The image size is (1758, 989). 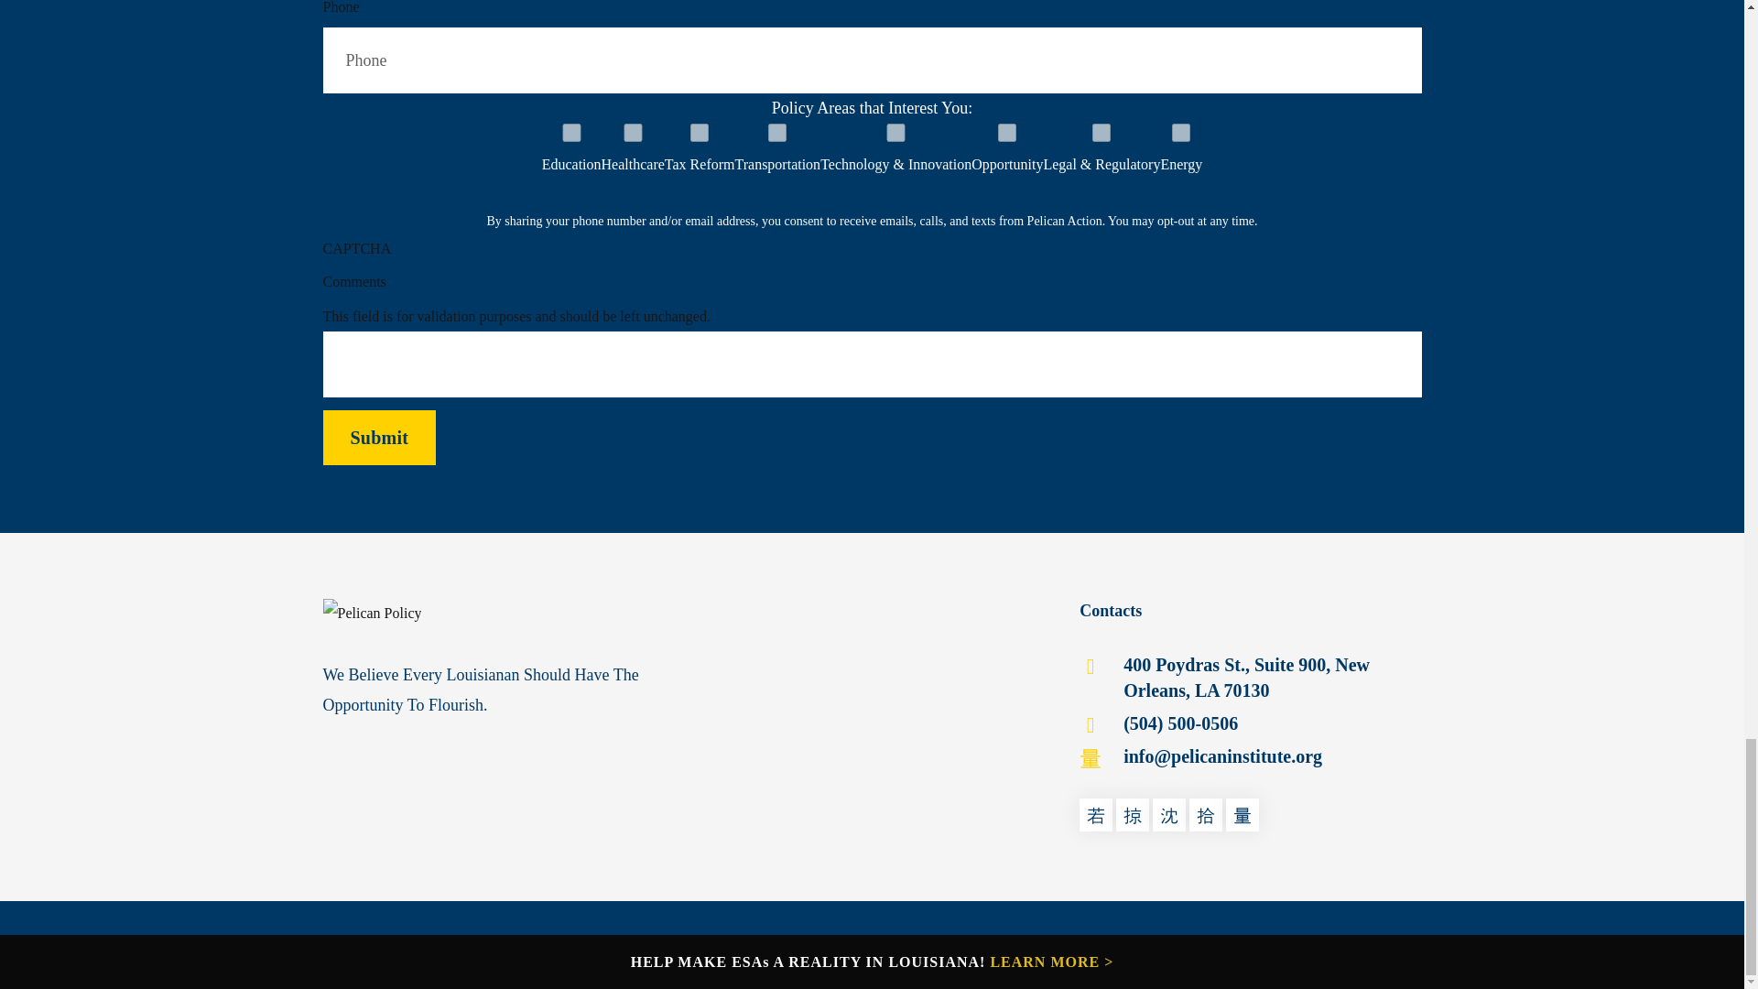 I want to click on Tax Reform, so click(x=700, y=133).